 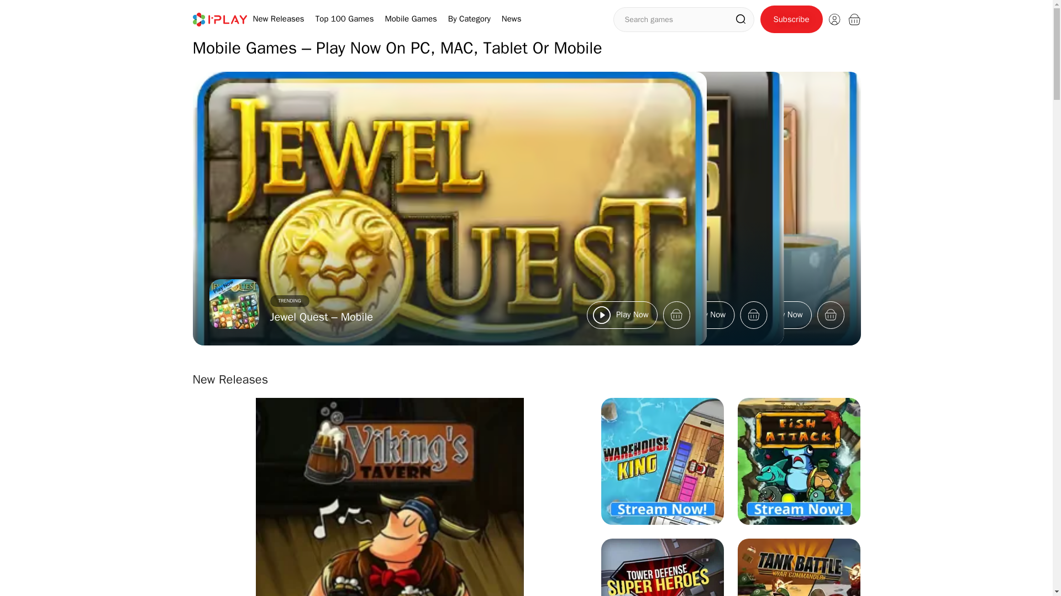 I want to click on By Category, so click(x=469, y=19).